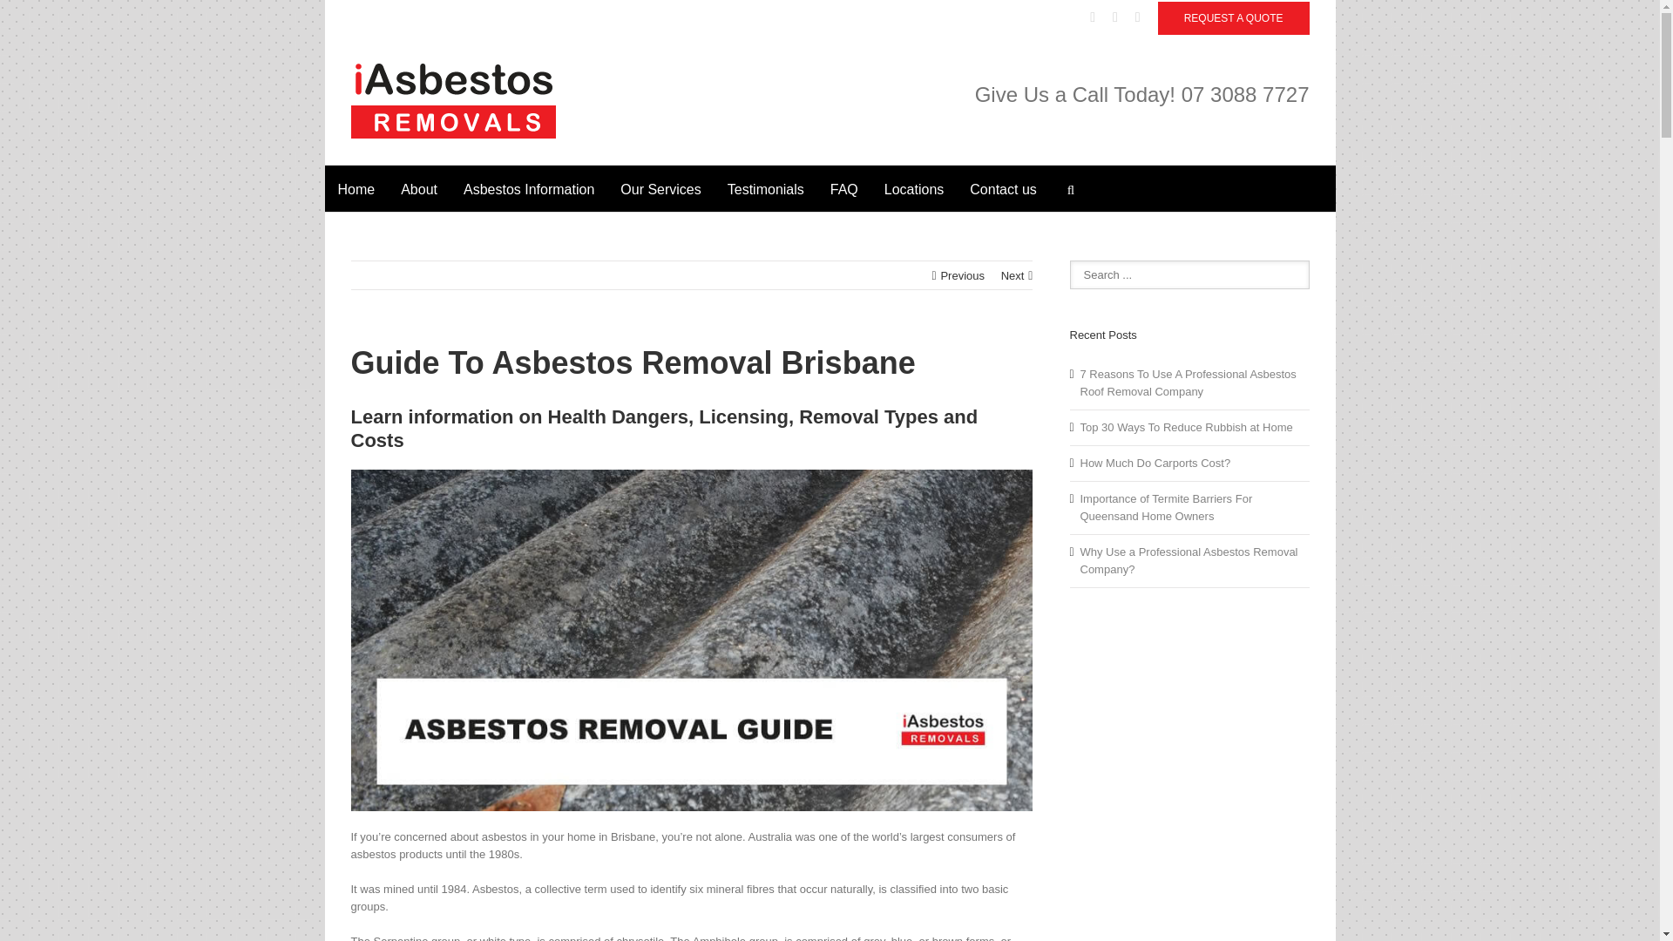 This screenshot has height=941, width=1673. I want to click on Frequently Asked Questions, so click(844, 188).